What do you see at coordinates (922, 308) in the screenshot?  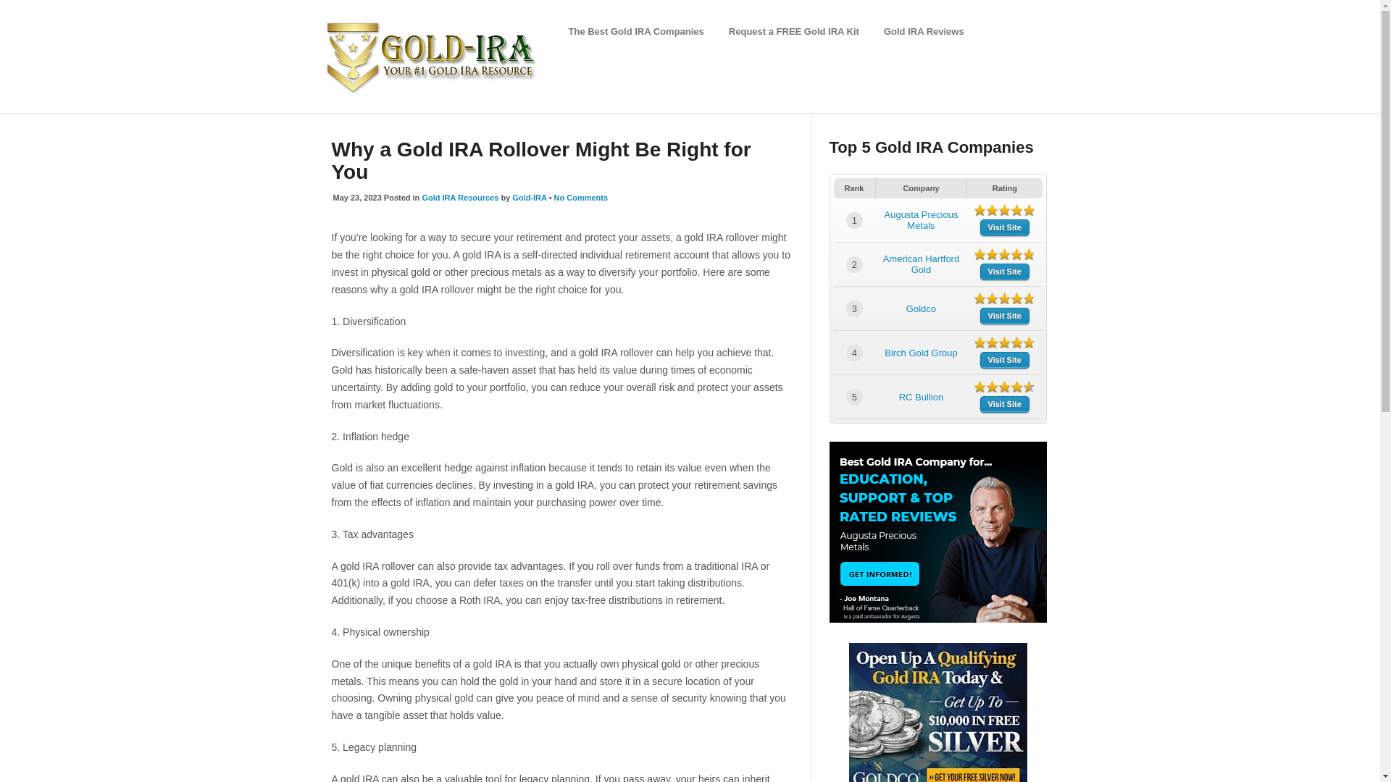 I see `Goldco` at bounding box center [922, 308].